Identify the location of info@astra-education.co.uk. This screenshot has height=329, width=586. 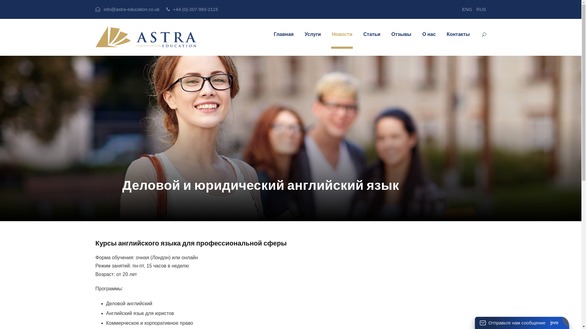
(132, 9).